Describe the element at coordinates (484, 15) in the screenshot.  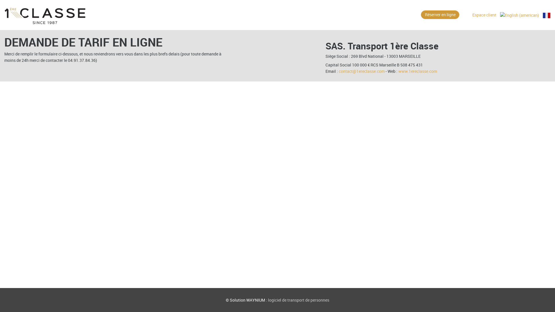
I see `Espace client` at that location.